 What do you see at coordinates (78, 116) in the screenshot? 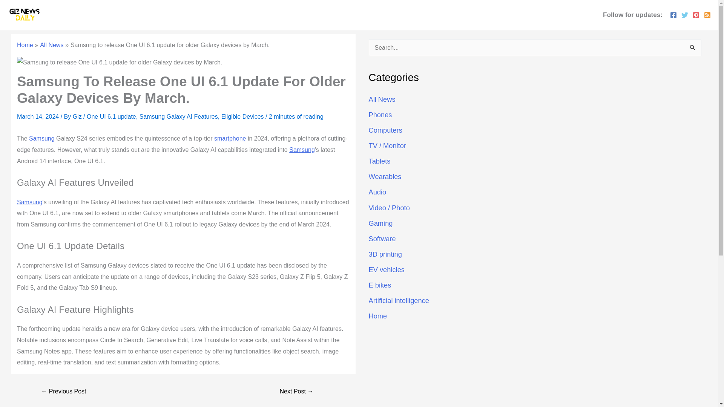
I see `View all posts by Giz` at bounding box center [78, 116].